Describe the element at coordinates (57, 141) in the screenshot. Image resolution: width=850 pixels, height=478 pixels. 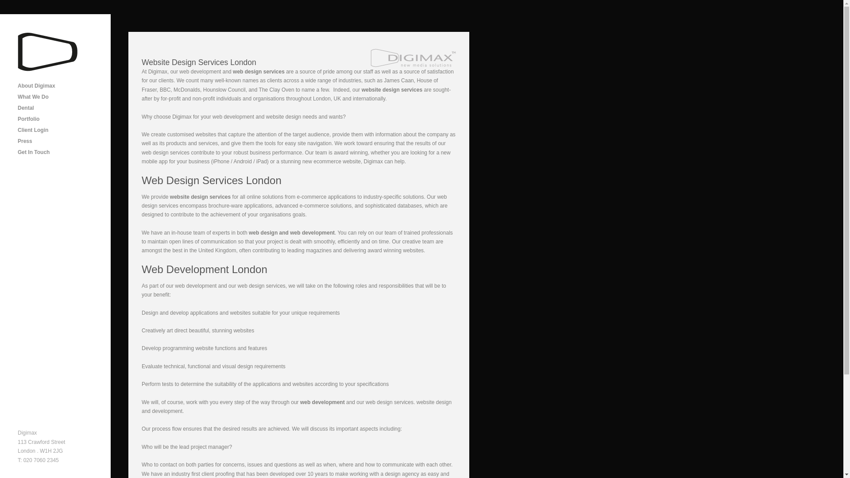
I see `Press` at that location.